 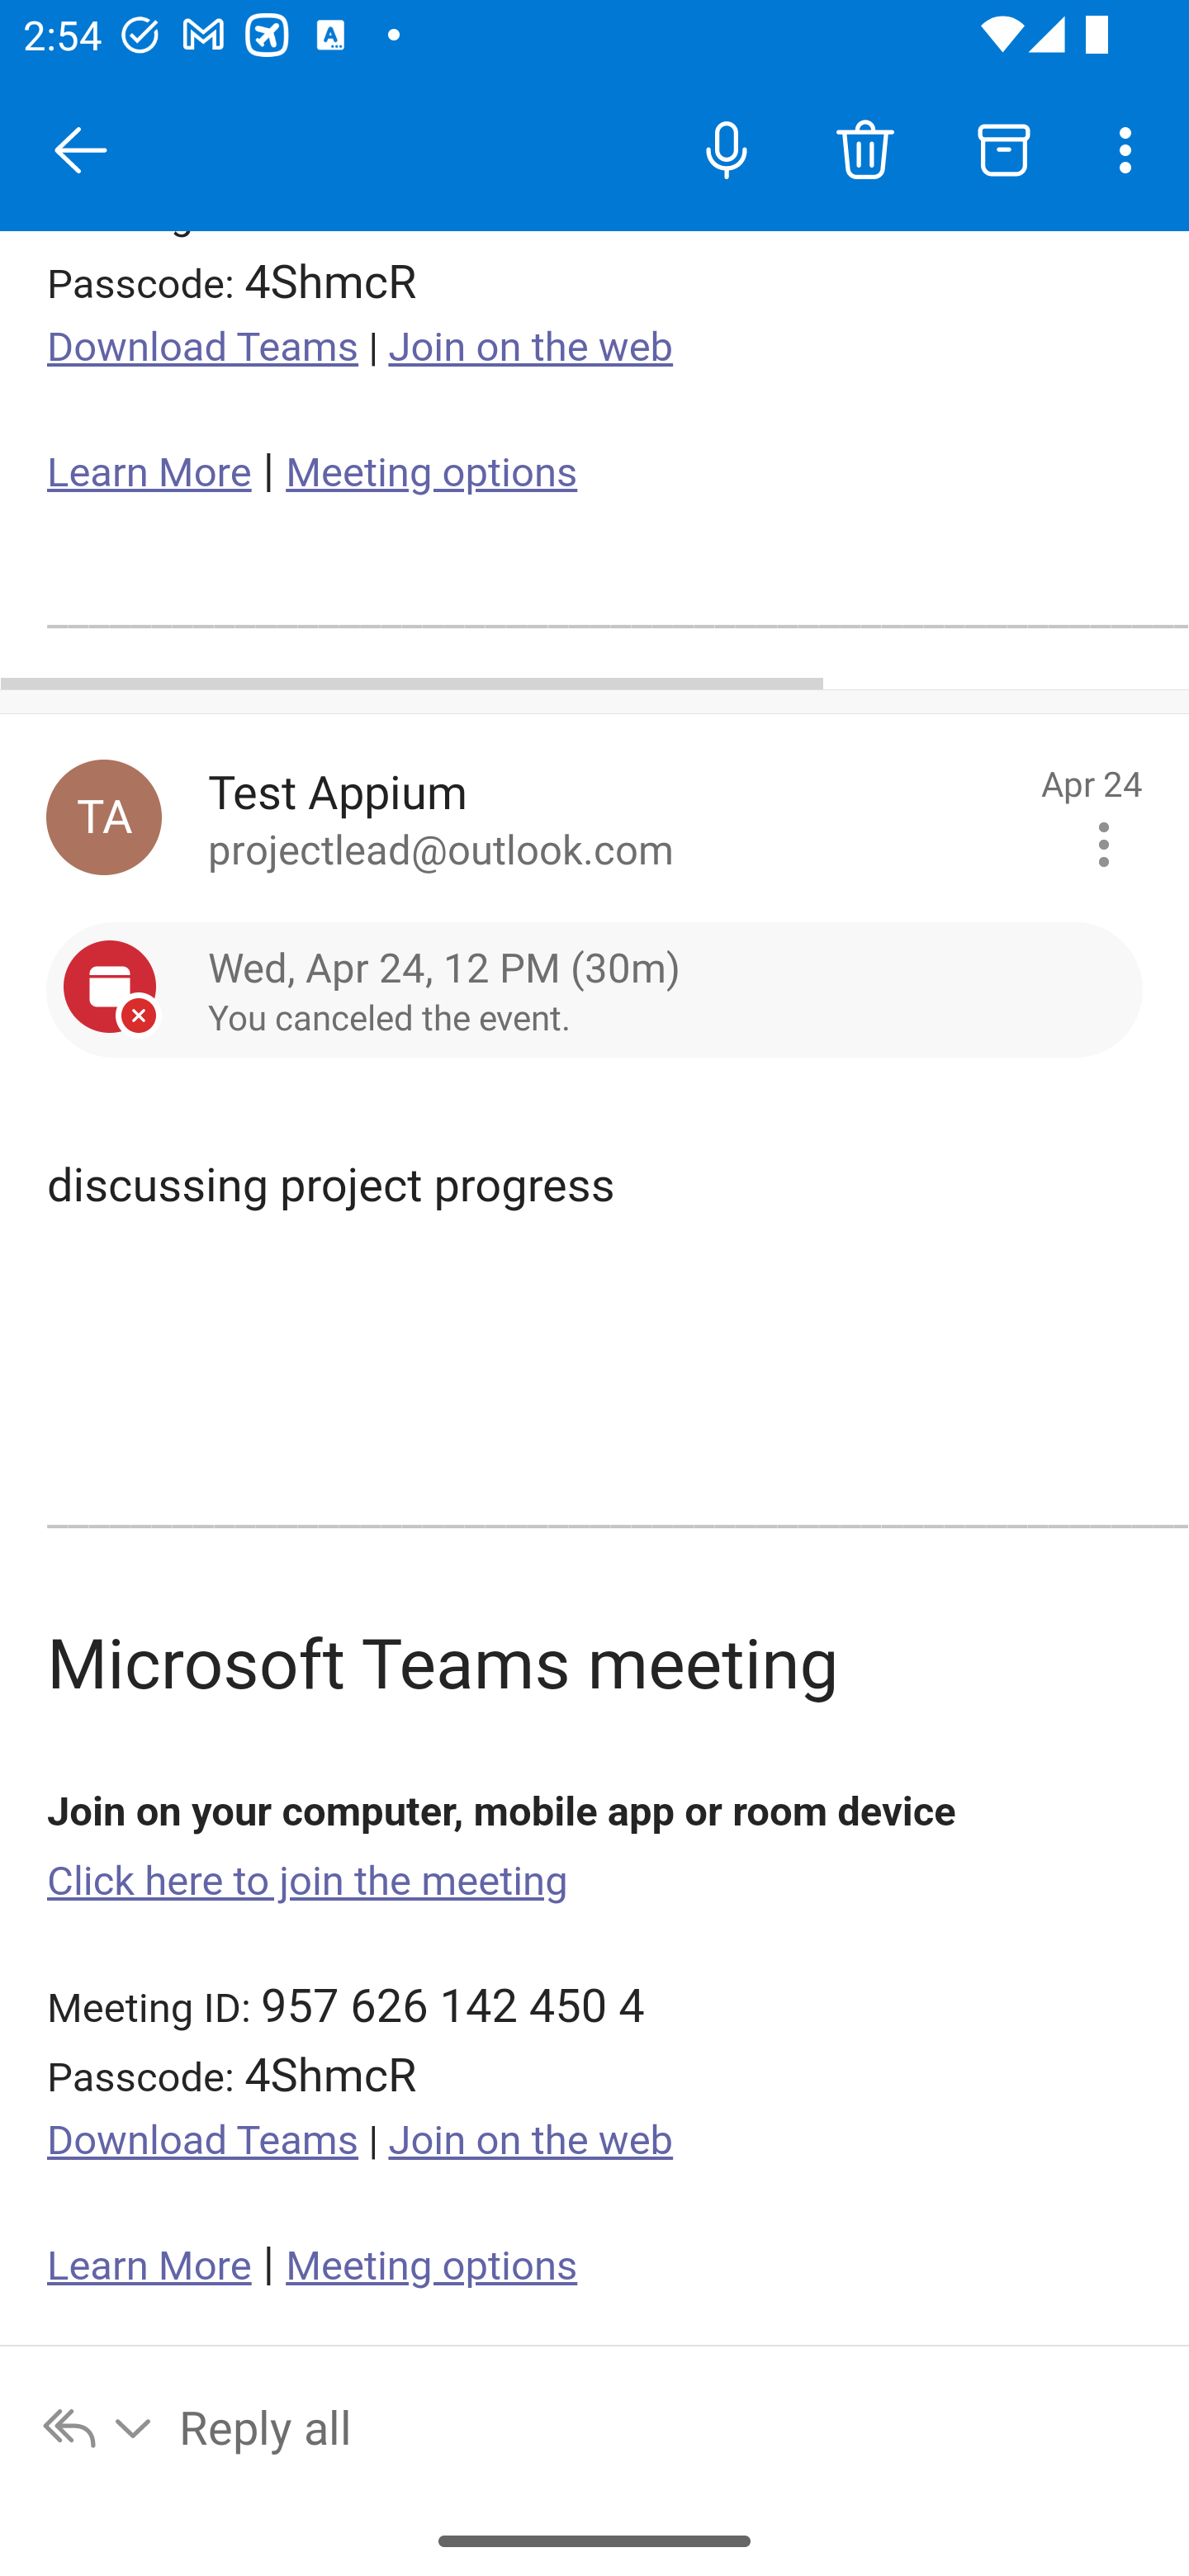 What do you see at coordinates (530, 2138) in the screenshot?
I see `Join on the web` at bounding box center [530, 2138].